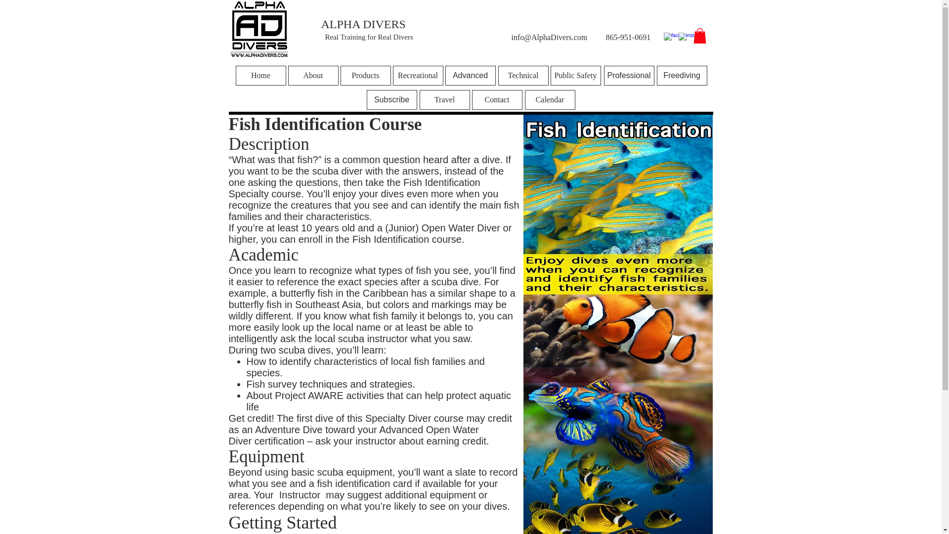 The height and width of the screenshot is (534, 949). Describe the element at coordinates (523, 75) in the screenshot. I see `Technical` at that location.